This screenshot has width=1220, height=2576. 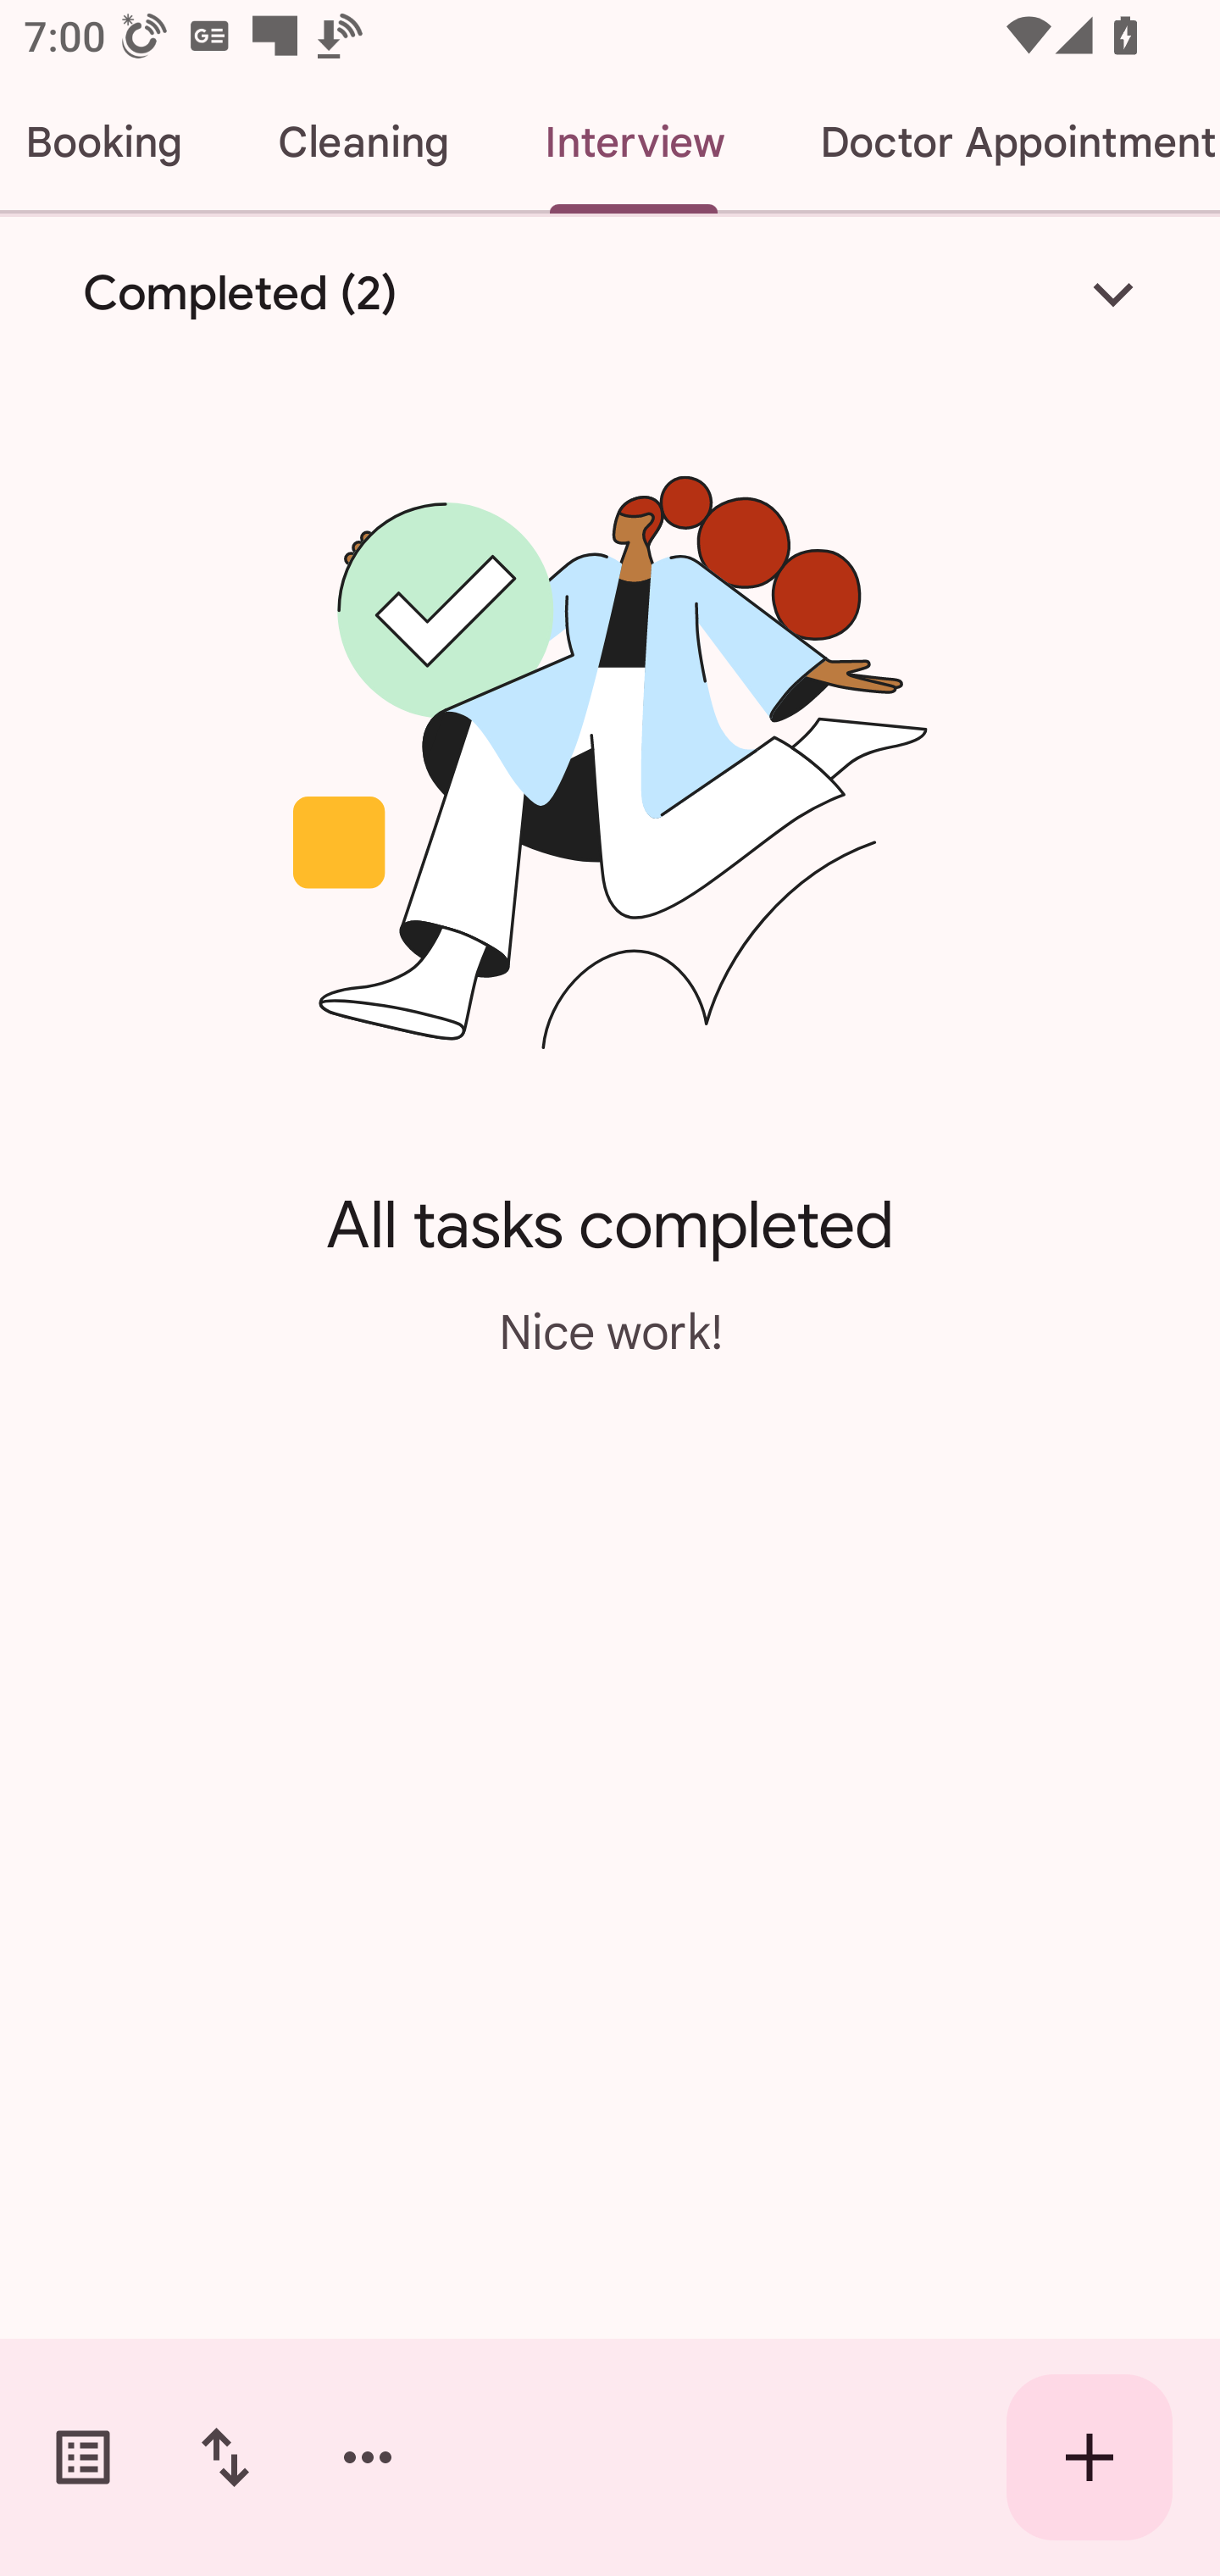 What do you see at coordinates (114, 142) in the screenshot?
I see `Hotel Booking` at bounding box center [114, 142].